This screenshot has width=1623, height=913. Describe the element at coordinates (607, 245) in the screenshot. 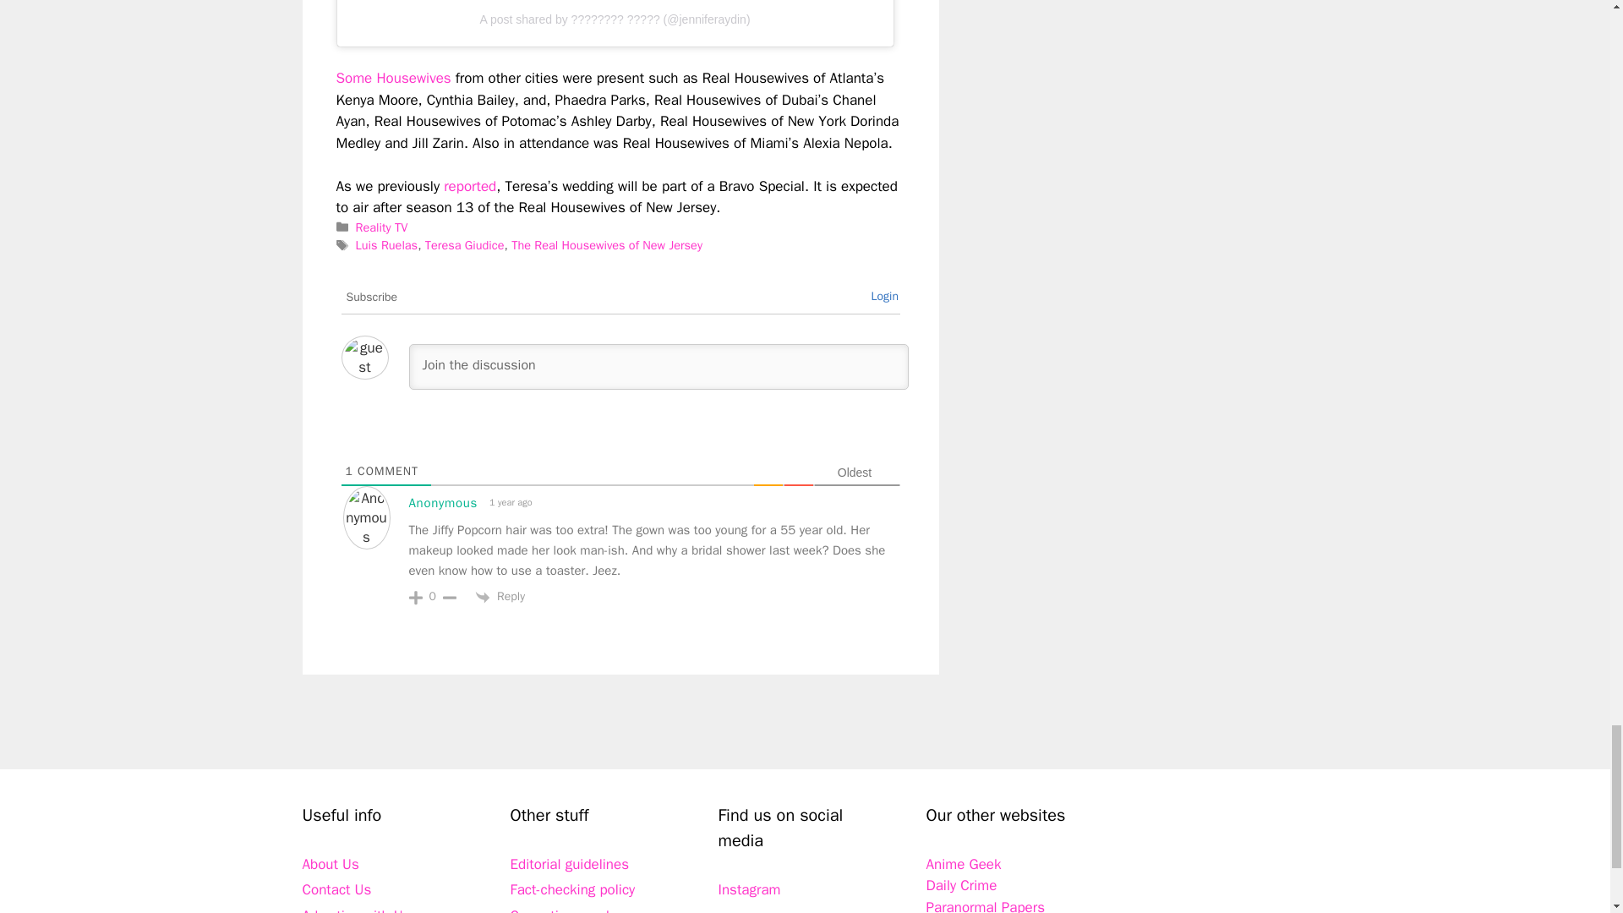

I see `The Real Housewives of New Jersey` at that location.